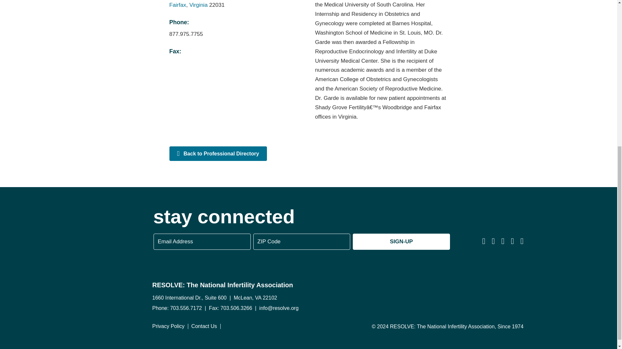 This screenshot has width=622, height=349. I want to click on Icon Large, so click(71, 239).